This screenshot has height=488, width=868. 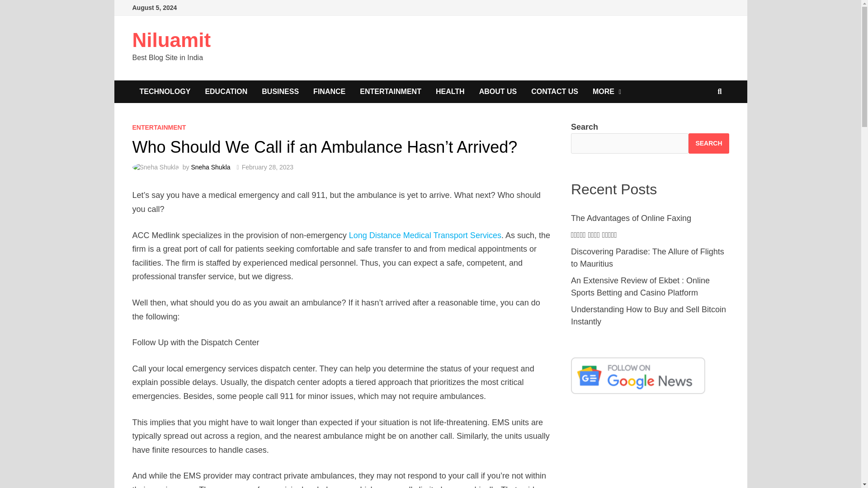 I want to click on HEALTH, so click(x=450, y=91).